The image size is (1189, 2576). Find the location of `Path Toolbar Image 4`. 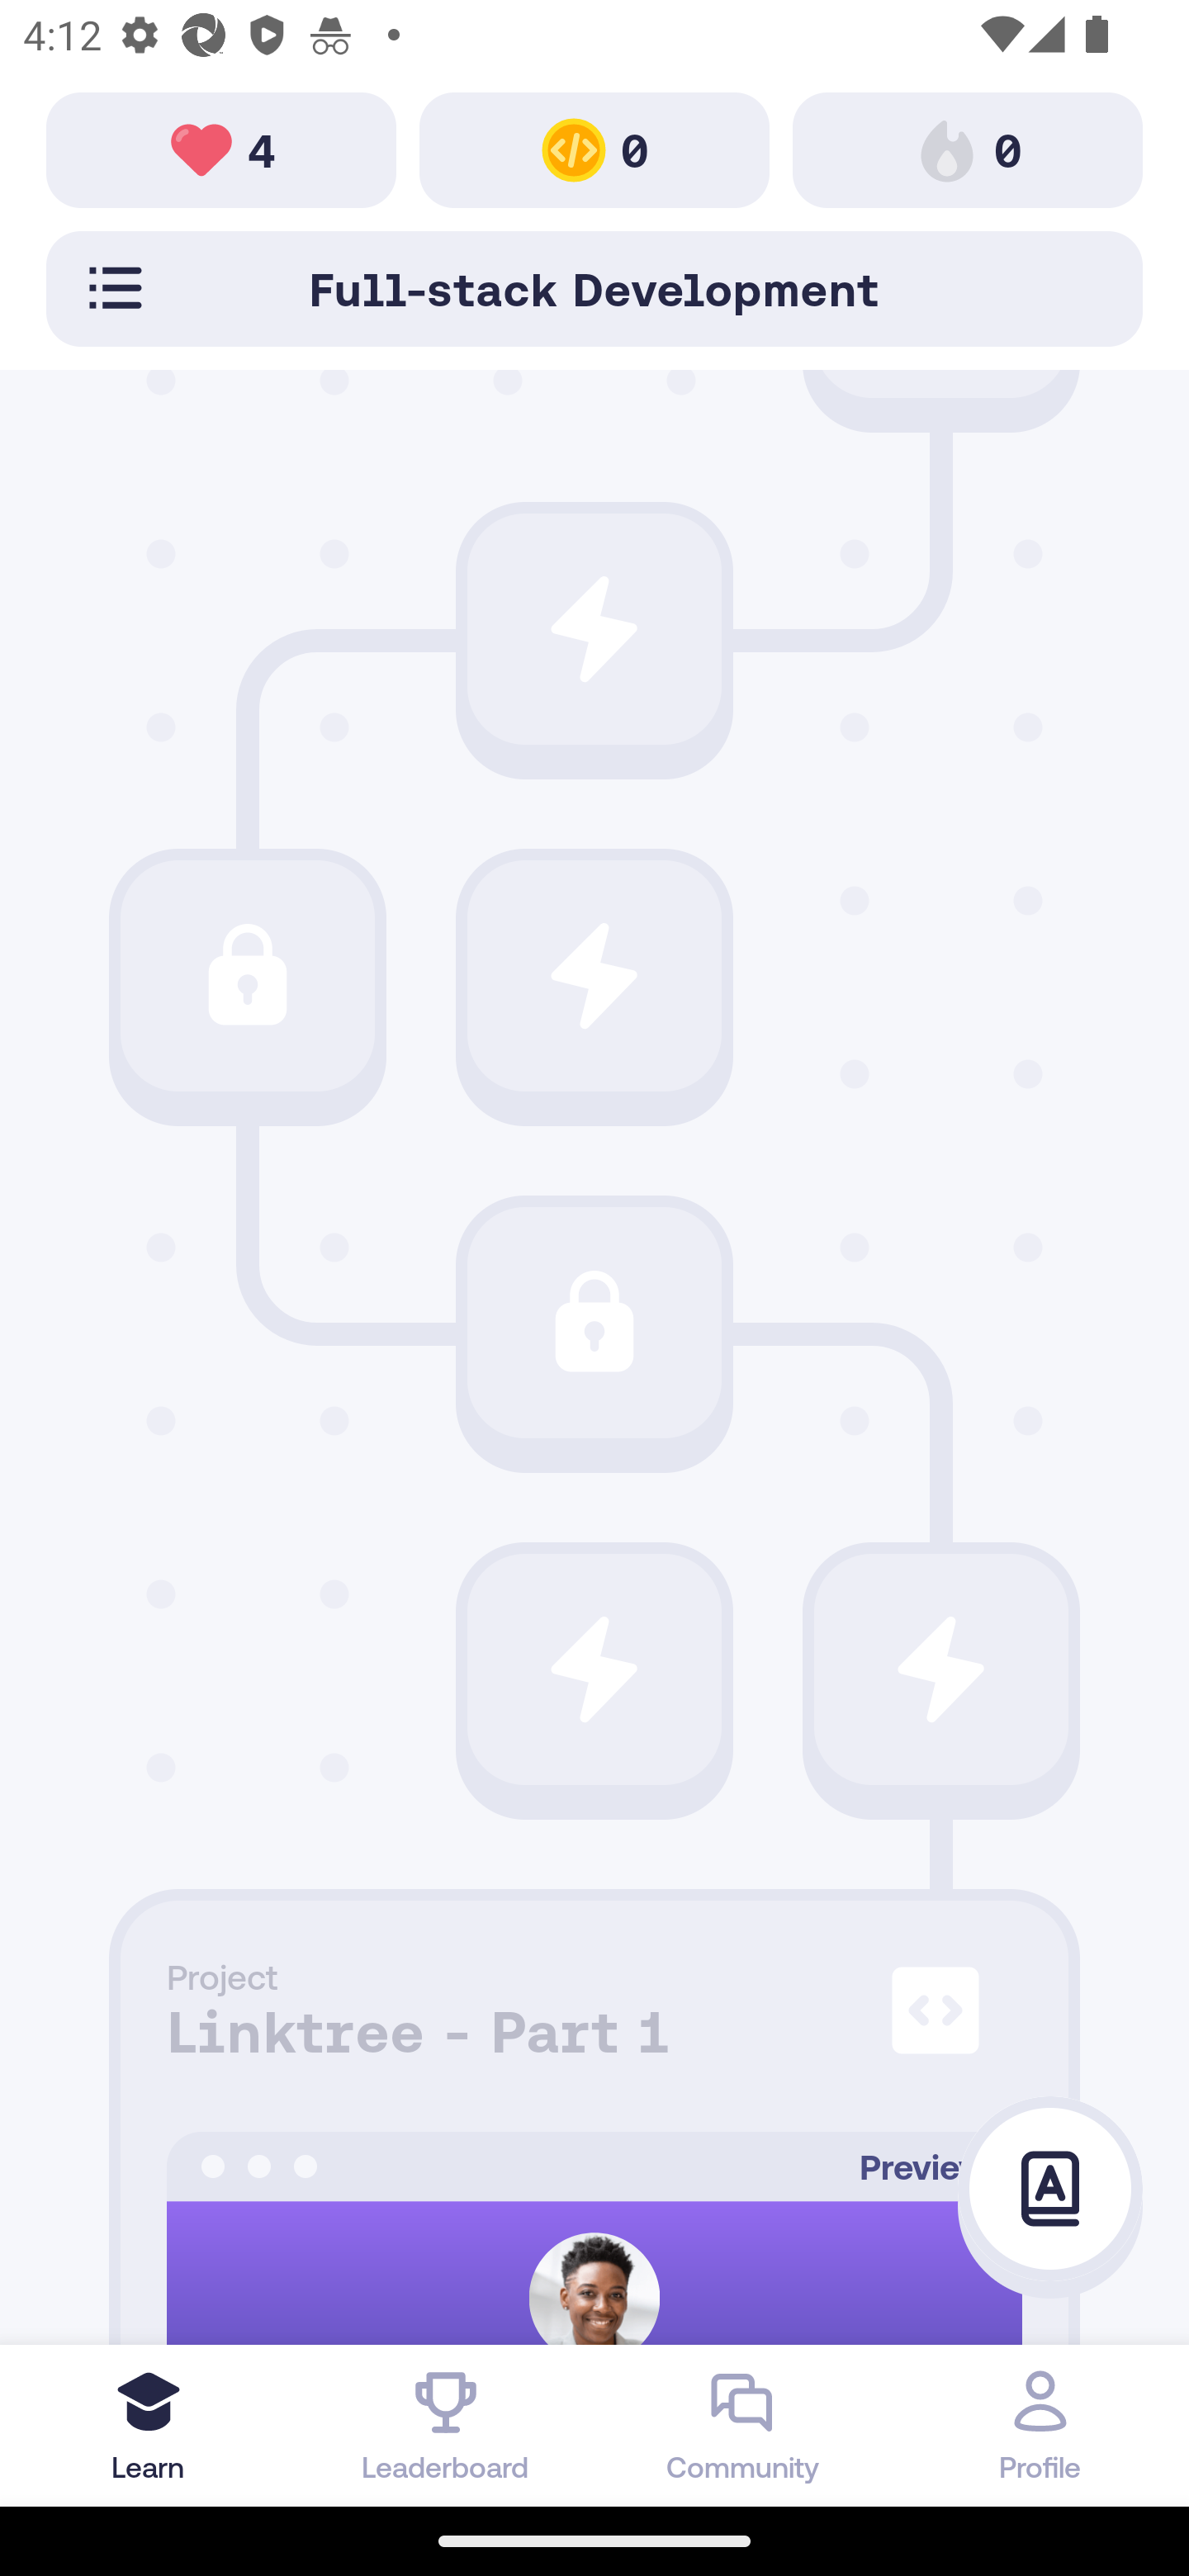

Path Toolbar Image 4 is located at coordinates (221, 149).